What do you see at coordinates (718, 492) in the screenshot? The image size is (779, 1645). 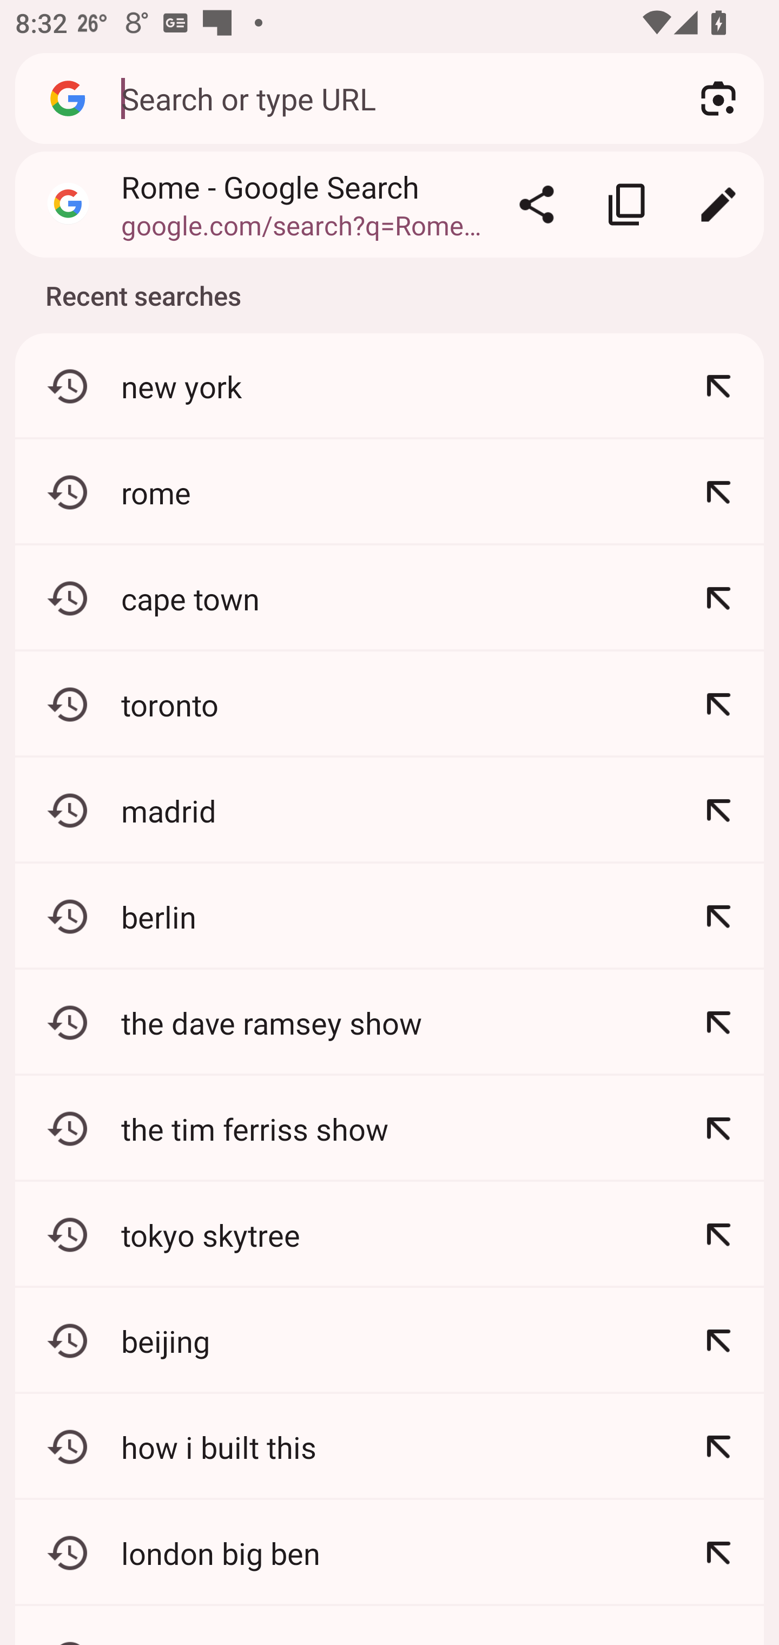 I see `Refine: rome` at bounding box center [718, 492].